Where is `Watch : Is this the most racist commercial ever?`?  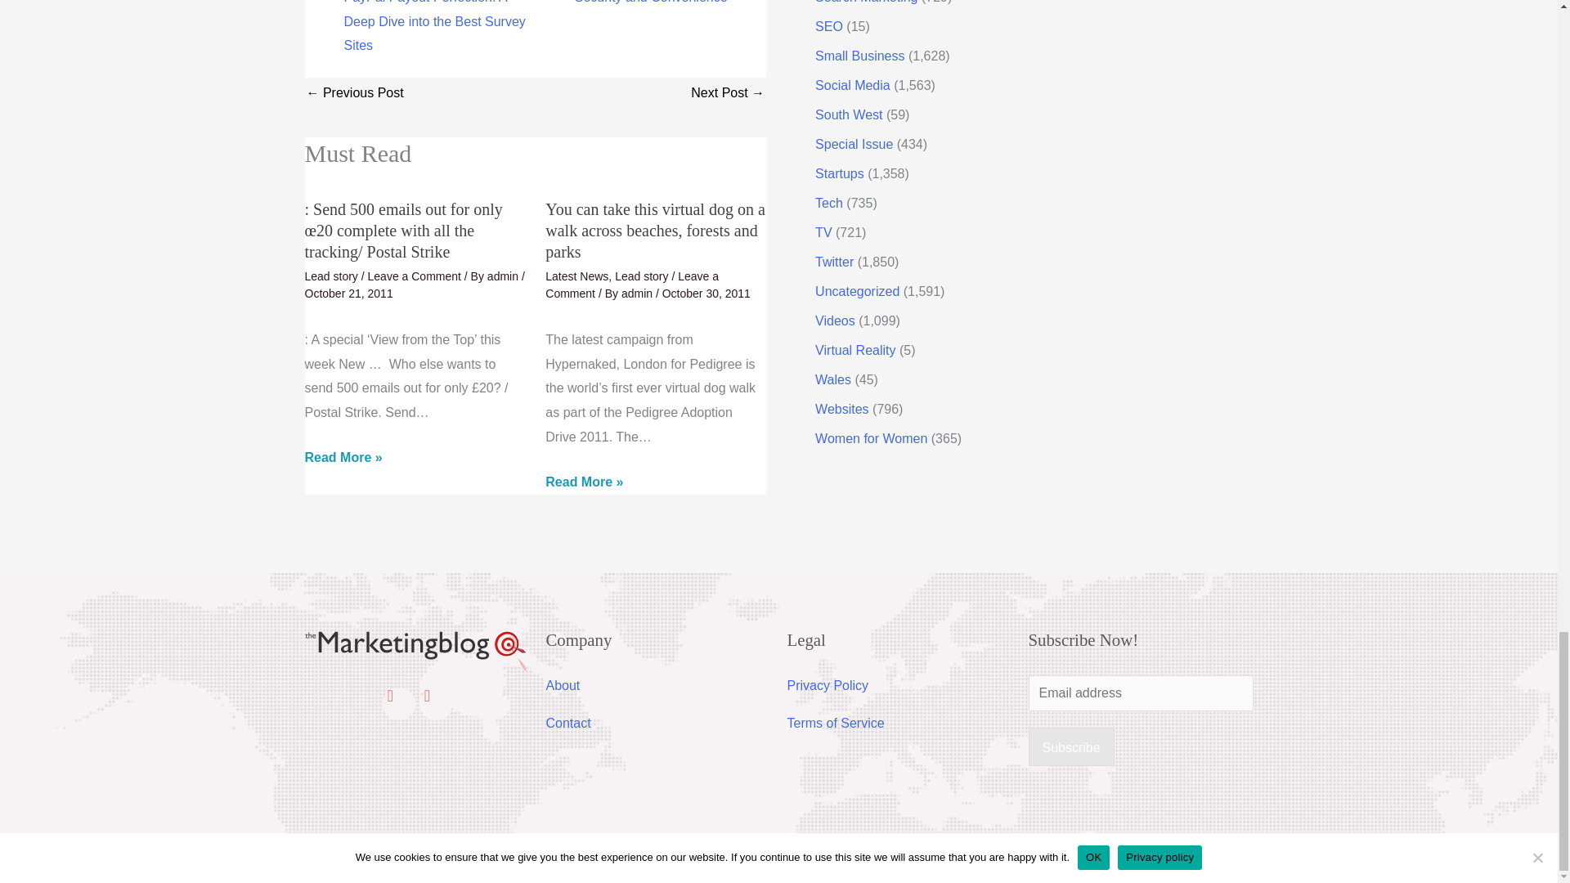
Watch : Is this the most racist commercial ever? is located at coordinates (728, 94).